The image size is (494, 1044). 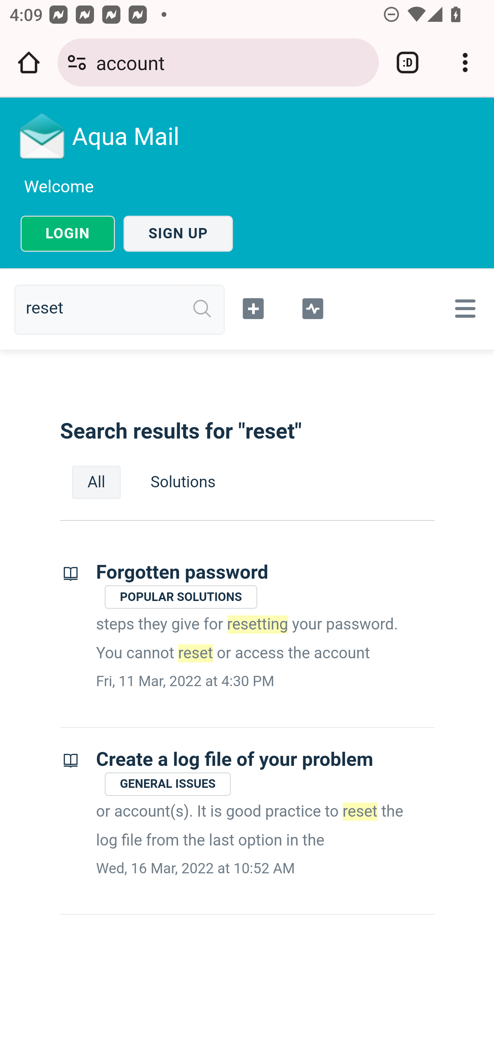 I want to click on , so click(x=313, y=307).